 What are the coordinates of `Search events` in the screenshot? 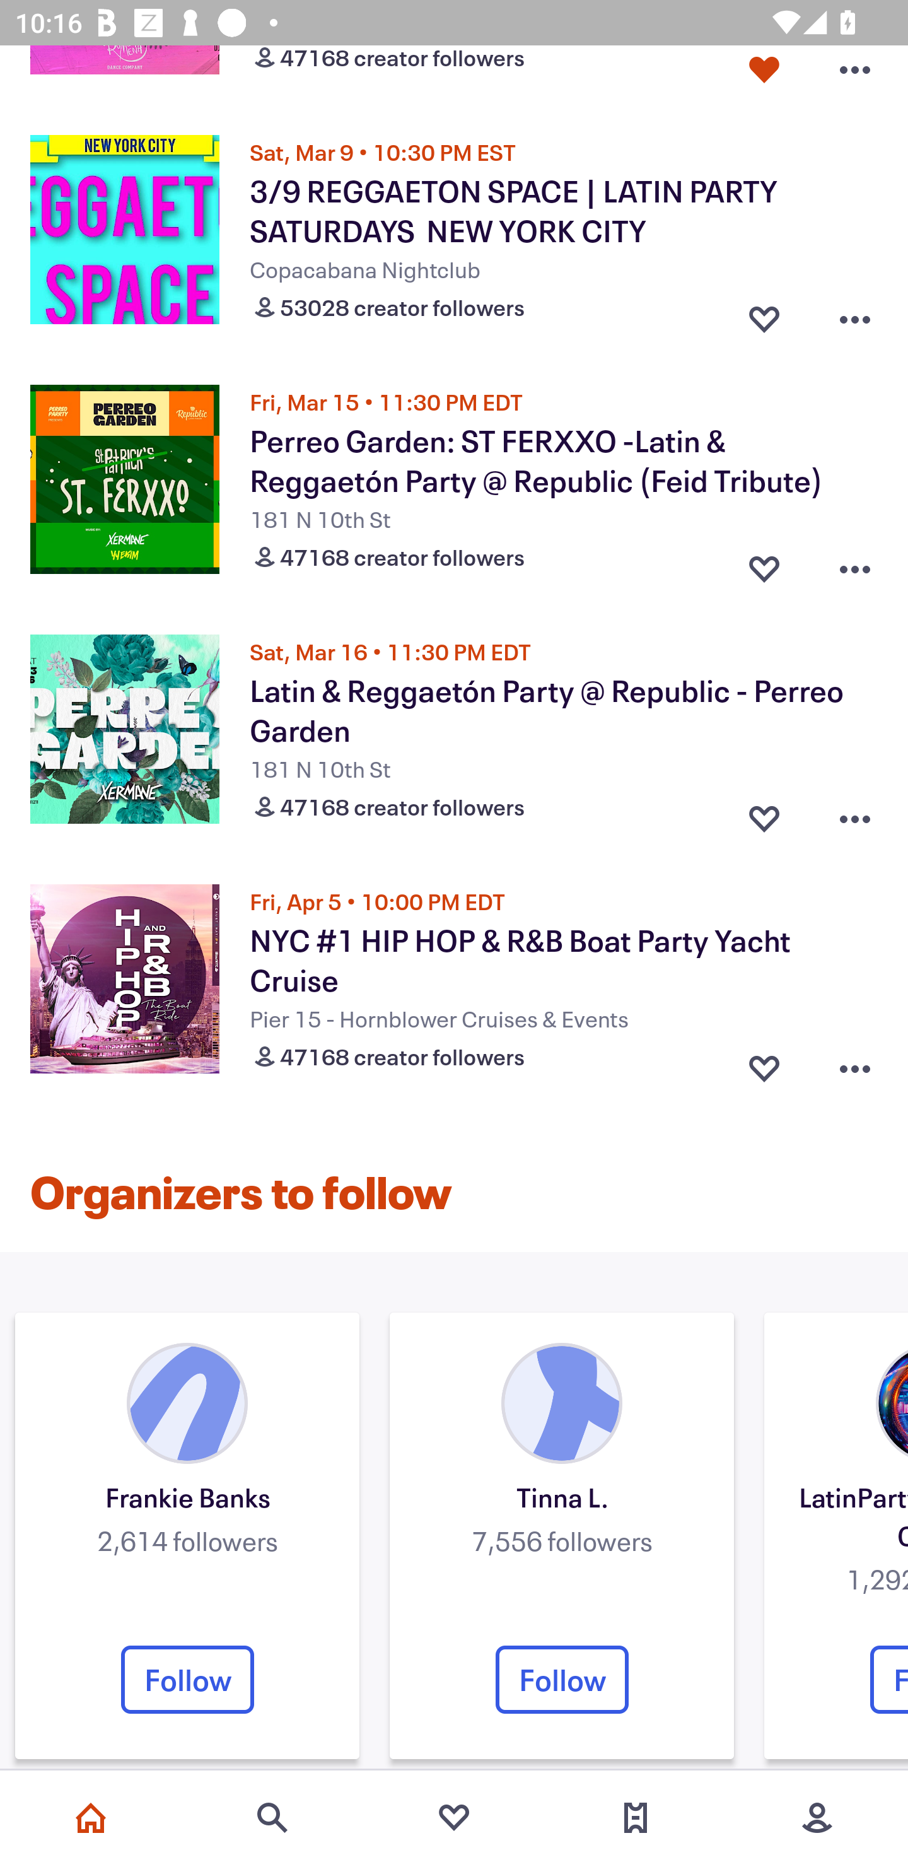 It's located at (272, 1818).